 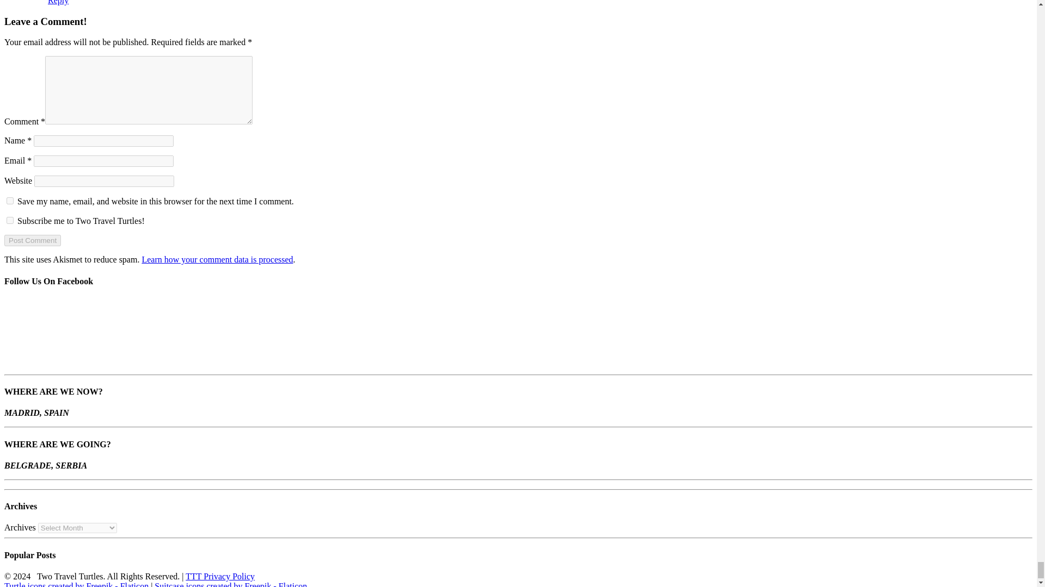 What do you see at coordinates (32, 240) in the screenshot?
I see `Post Comment` at bounding box center [32, 240].